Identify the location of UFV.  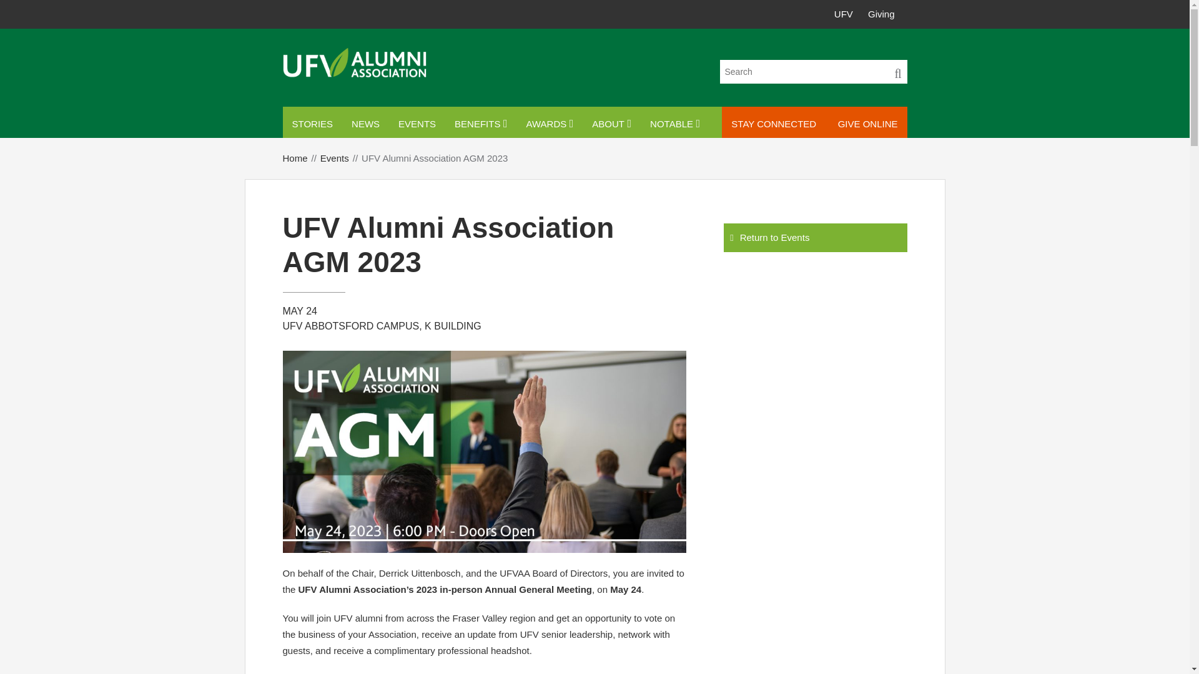
(843, 14).